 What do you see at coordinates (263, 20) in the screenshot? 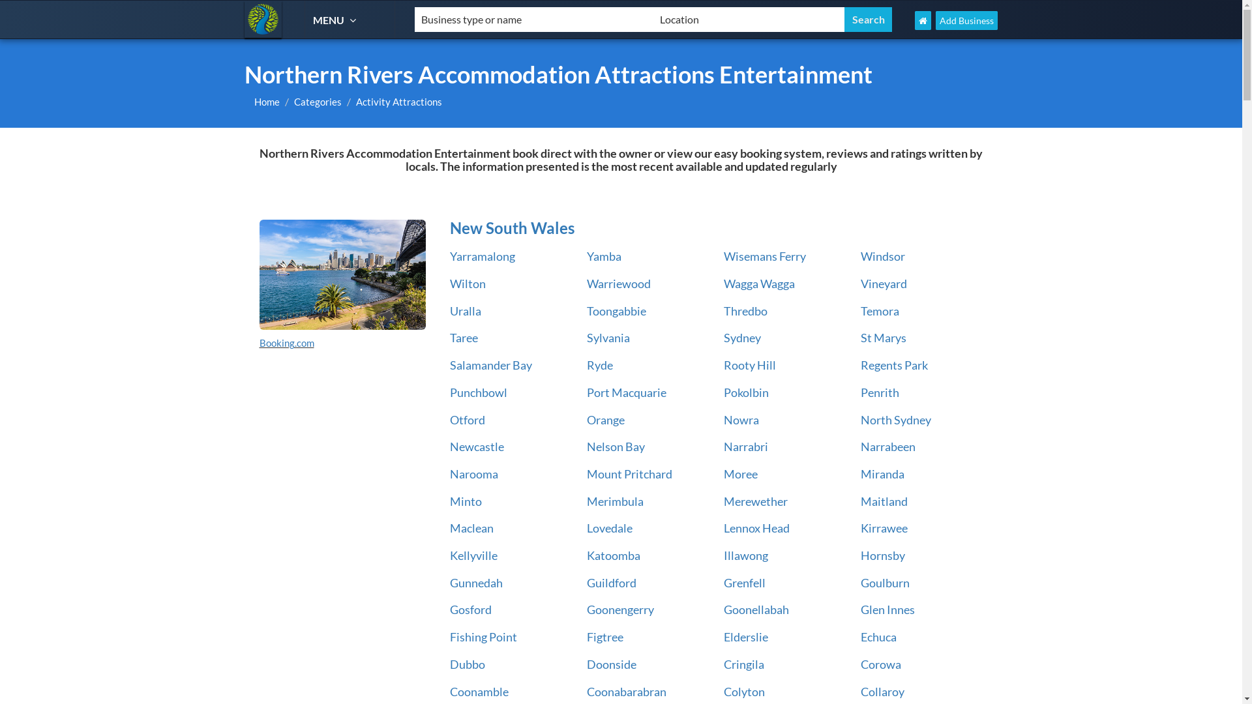
I see `Northern Rivers Accommodation` at bounding box center [263, 20].